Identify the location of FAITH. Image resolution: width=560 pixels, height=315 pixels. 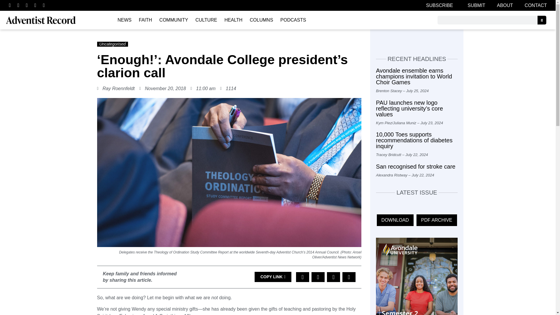
(145, 20).